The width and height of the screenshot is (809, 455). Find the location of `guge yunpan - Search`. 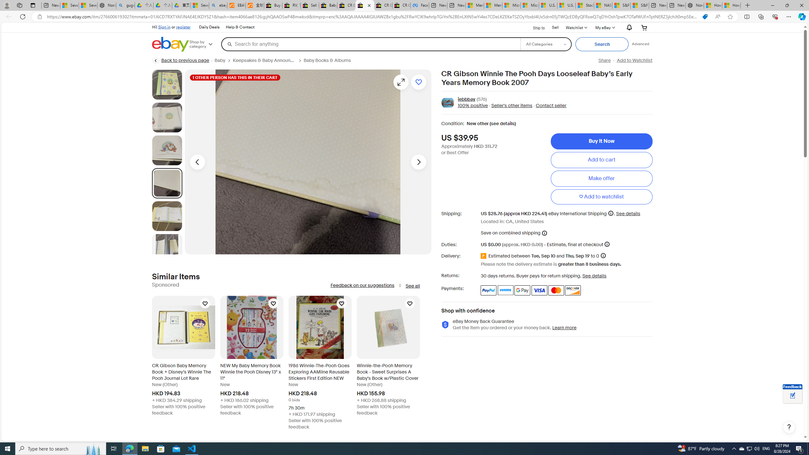

guge yunpan - Search is located at coordinates (125, 5).